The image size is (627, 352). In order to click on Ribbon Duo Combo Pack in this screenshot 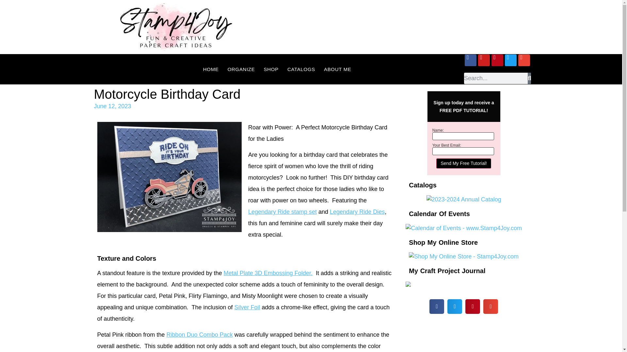, I will do `click(200, 334)`.